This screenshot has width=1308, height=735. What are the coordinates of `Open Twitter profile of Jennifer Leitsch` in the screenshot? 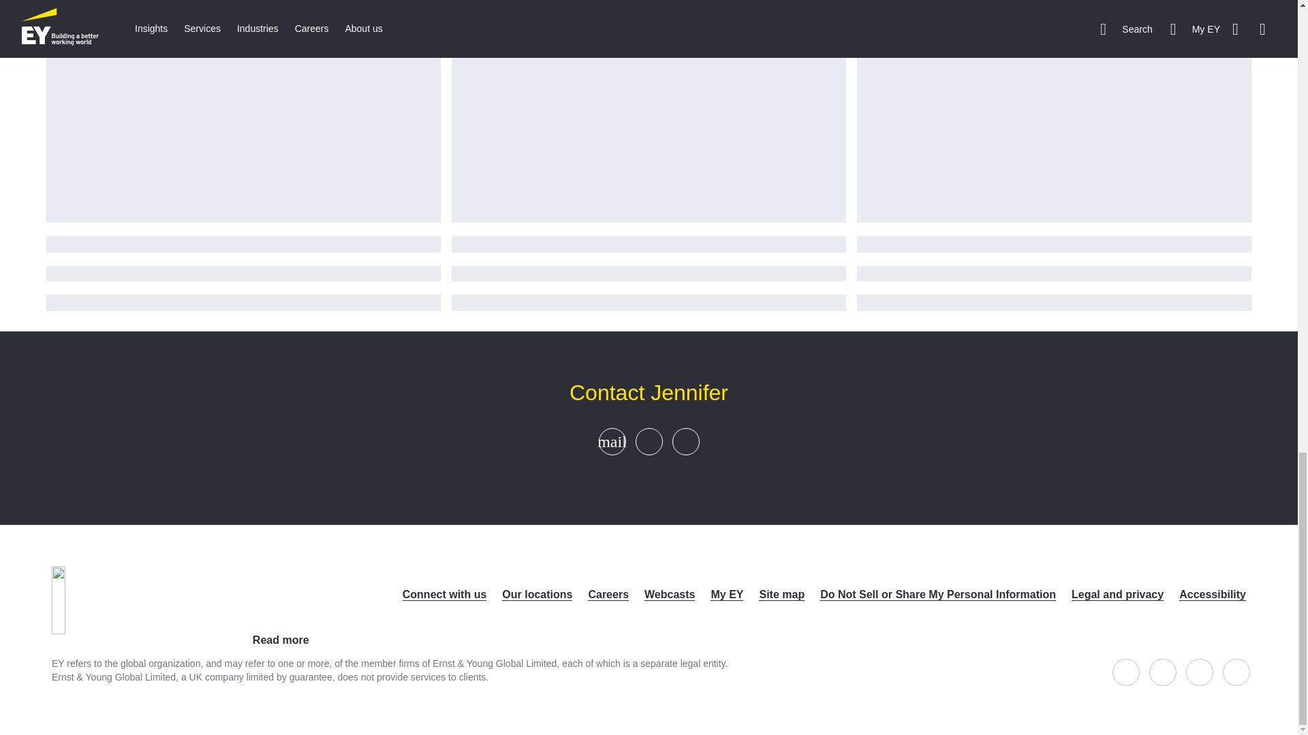 It's located at (648, 441).